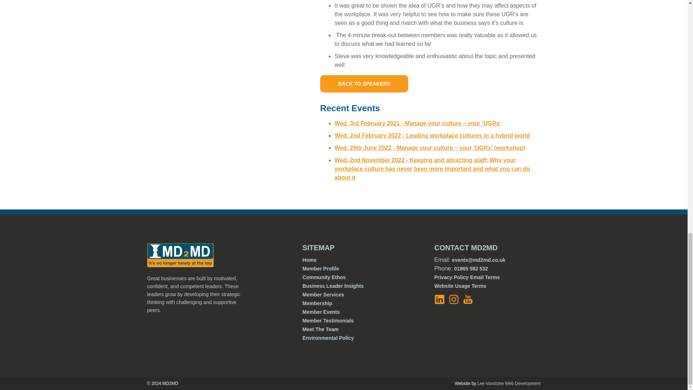 This screenshot has height=390, width=693. What do you see at coordinates (321, 329) in the screenshot?
I see `Meet The Team` at bounding box center [321, 329].